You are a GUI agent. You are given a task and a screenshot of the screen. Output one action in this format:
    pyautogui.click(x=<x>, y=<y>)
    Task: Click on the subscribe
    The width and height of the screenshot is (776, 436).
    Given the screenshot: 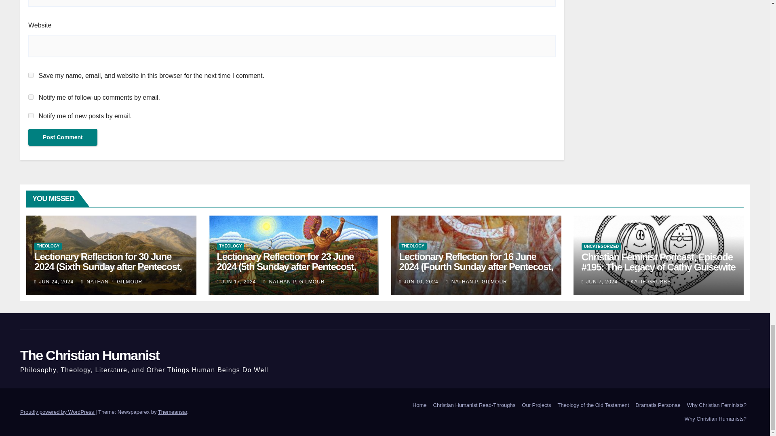 What is the action you would take?
    pyautogui.click(x=31, y=115)
    